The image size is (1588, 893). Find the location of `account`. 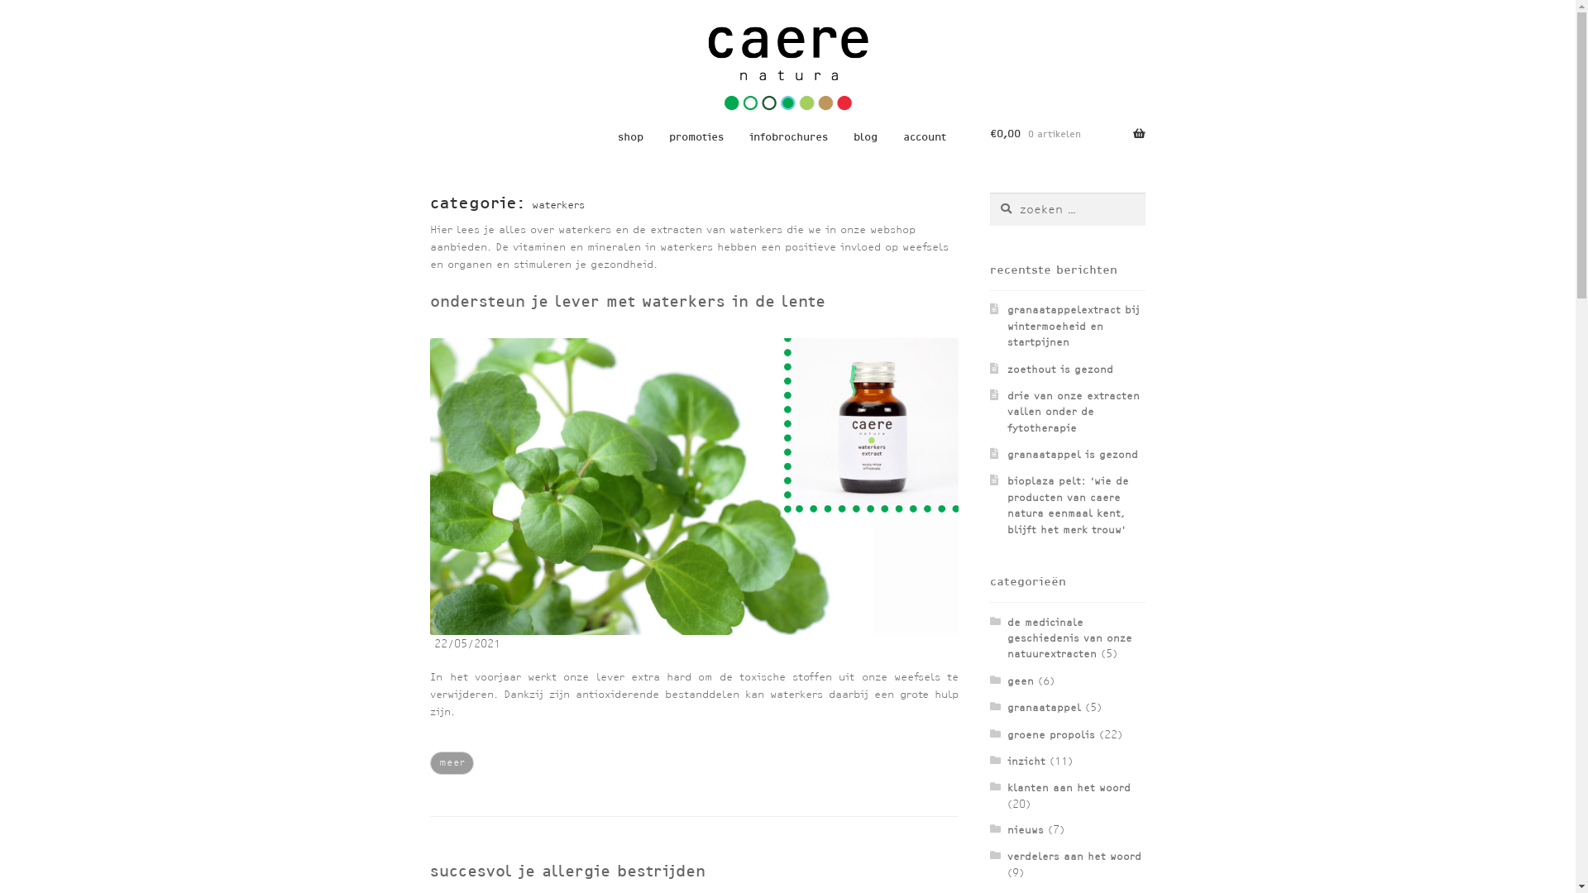

account is located at coordinates (925, 137).